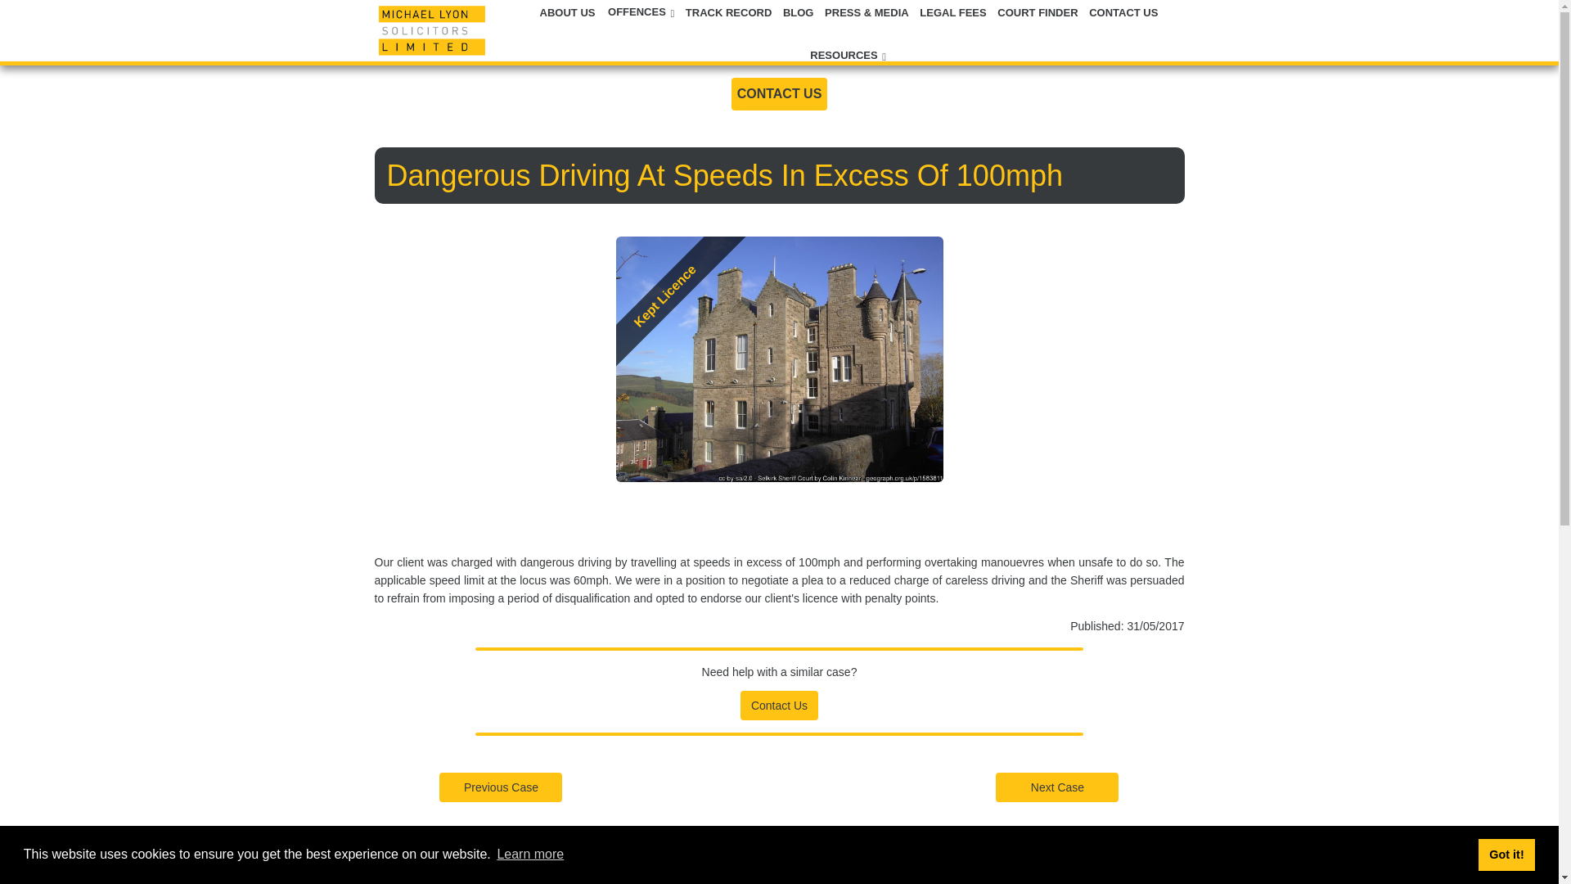  What do you see at coordinates (1057, 787) in the screenshot?
I see `Next Case` at bounding box center [1057, 787].